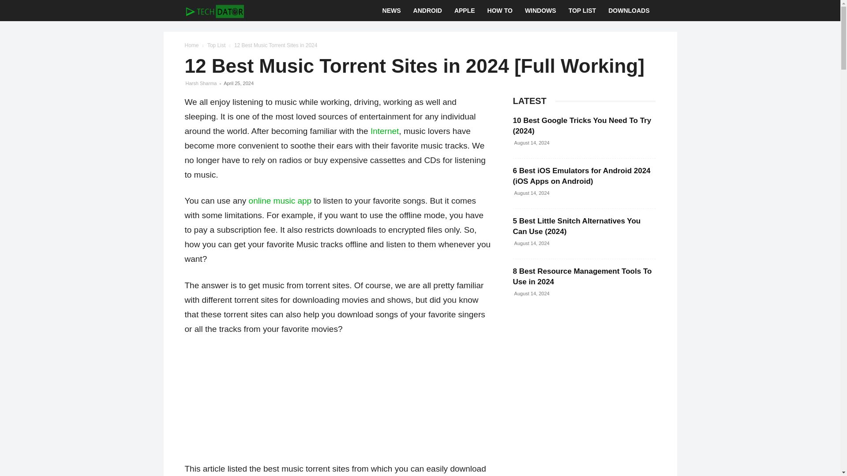  What do you see at coordinates (201, 83) in the screenshot?
I see `Harsh Sharma` at bounding box center [201, 83].